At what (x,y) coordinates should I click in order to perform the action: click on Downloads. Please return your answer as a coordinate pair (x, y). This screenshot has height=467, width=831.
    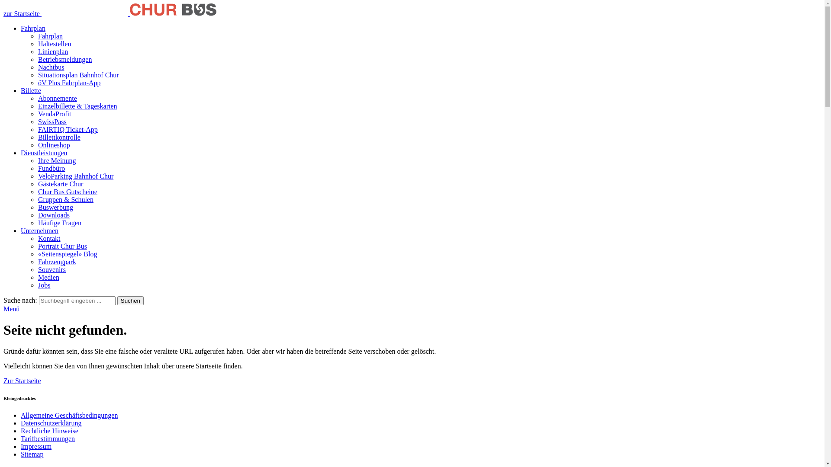
    Looking at the image, I should click on (54, 215).